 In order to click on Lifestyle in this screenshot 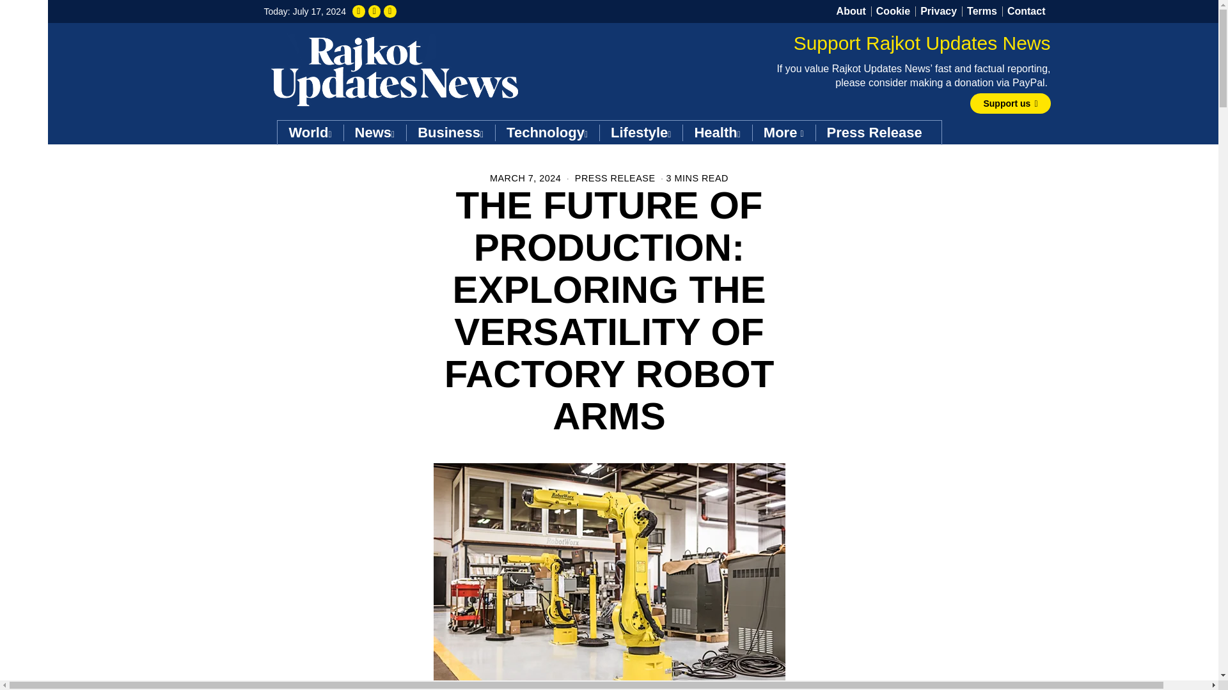, I will do `click(641, 133)`.